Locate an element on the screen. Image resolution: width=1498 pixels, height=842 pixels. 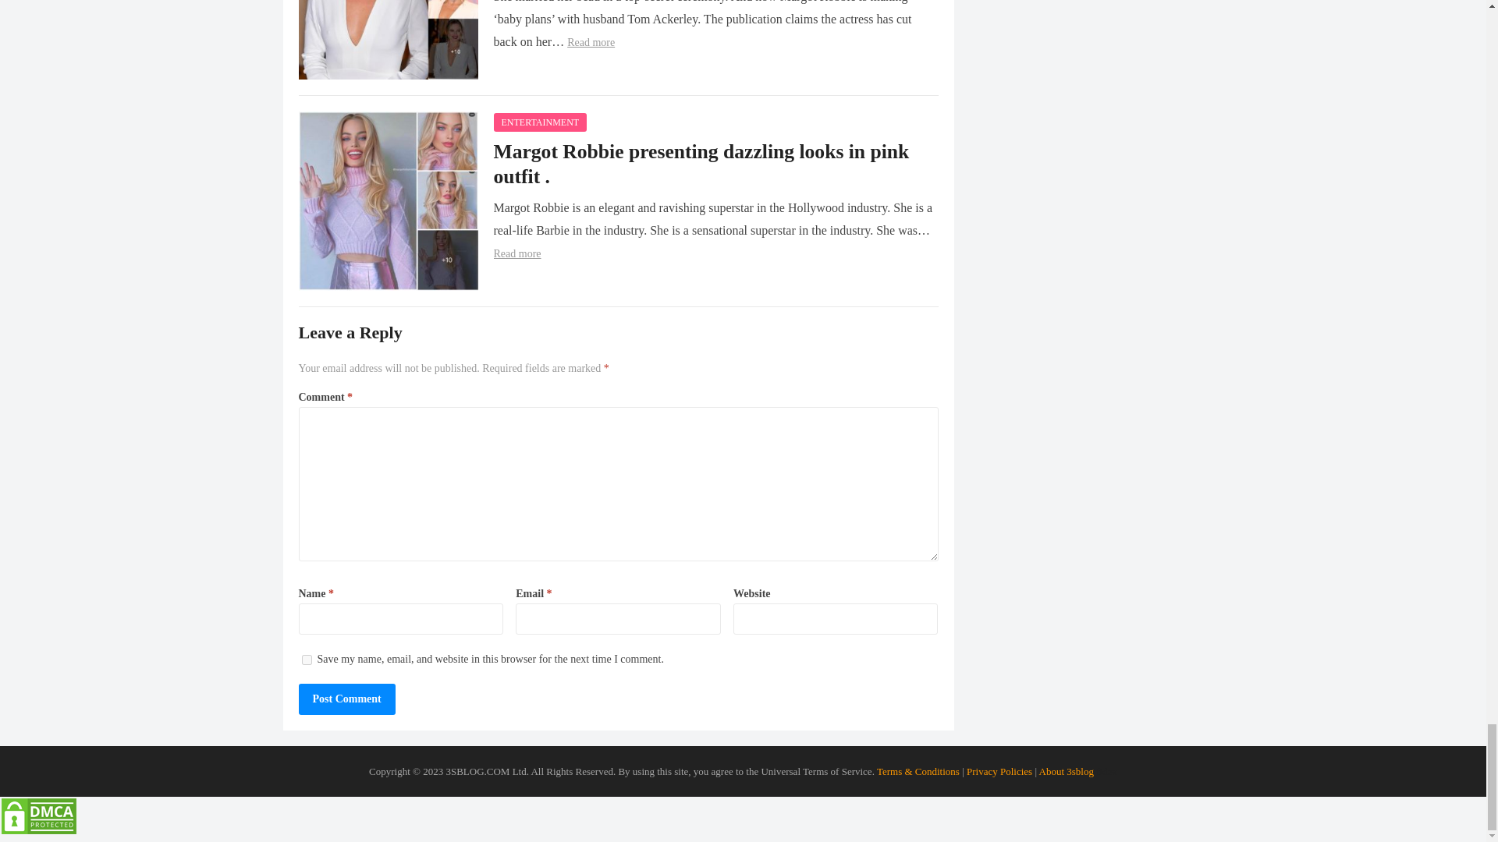
yes is located at coordinates (306, 660).